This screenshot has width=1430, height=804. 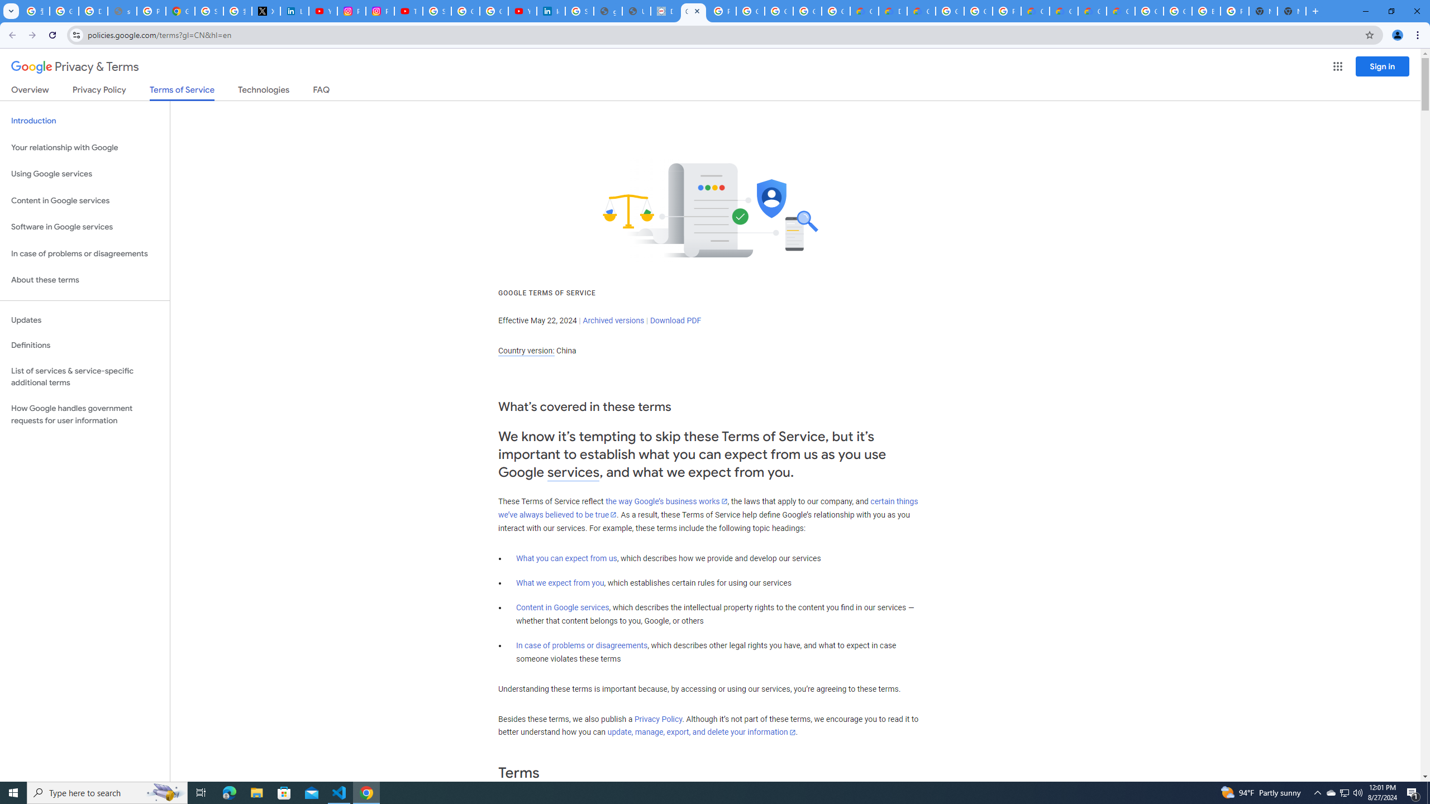 I want to click on Privacy Help Center - Policies Help, so click(x=151, y=11).